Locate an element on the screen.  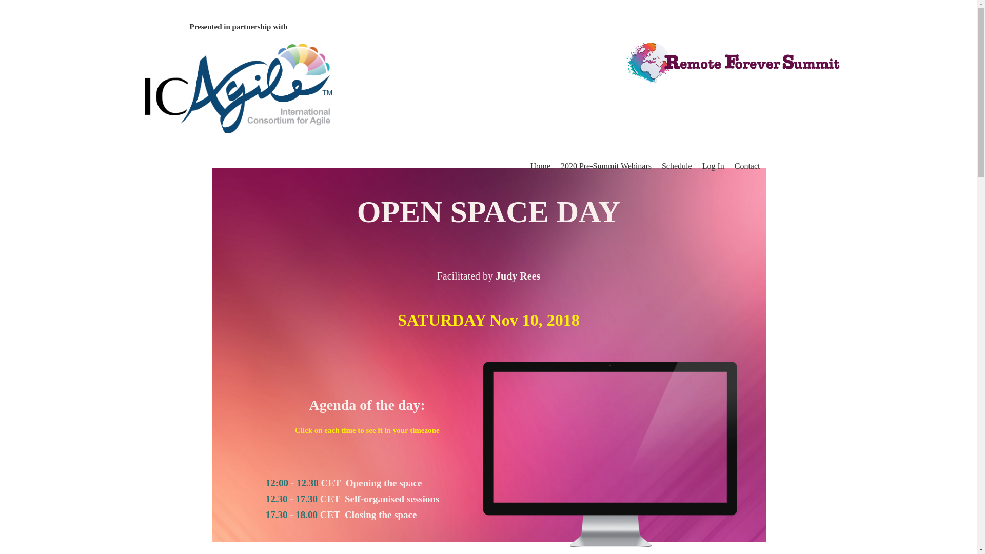
Log In is located at coordinates (713, 166).